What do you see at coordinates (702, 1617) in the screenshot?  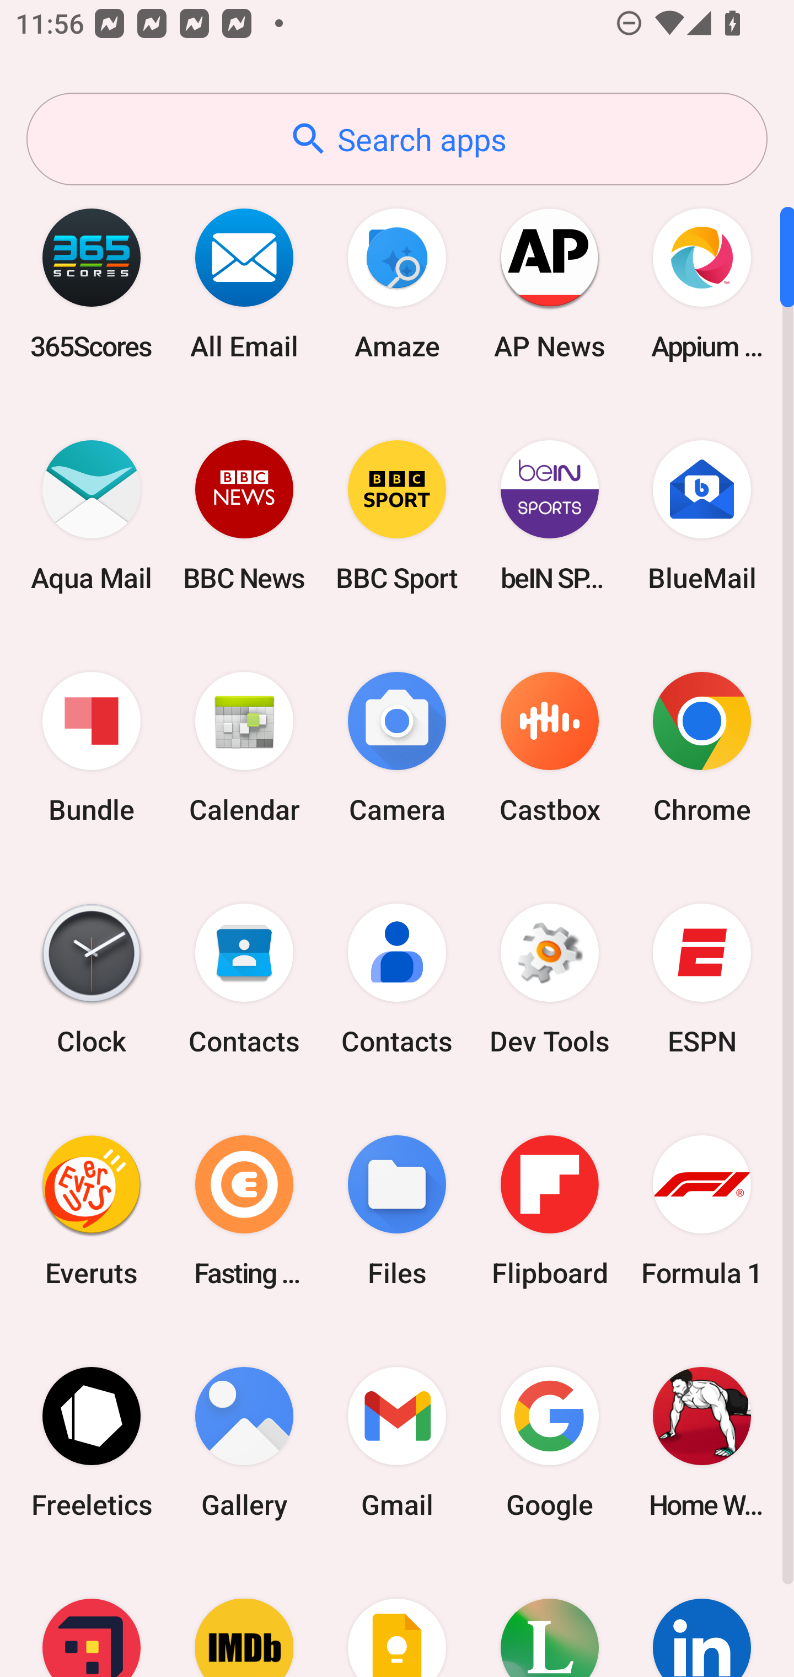 I see `LinkedIn` at bounding box center [702, 1617].